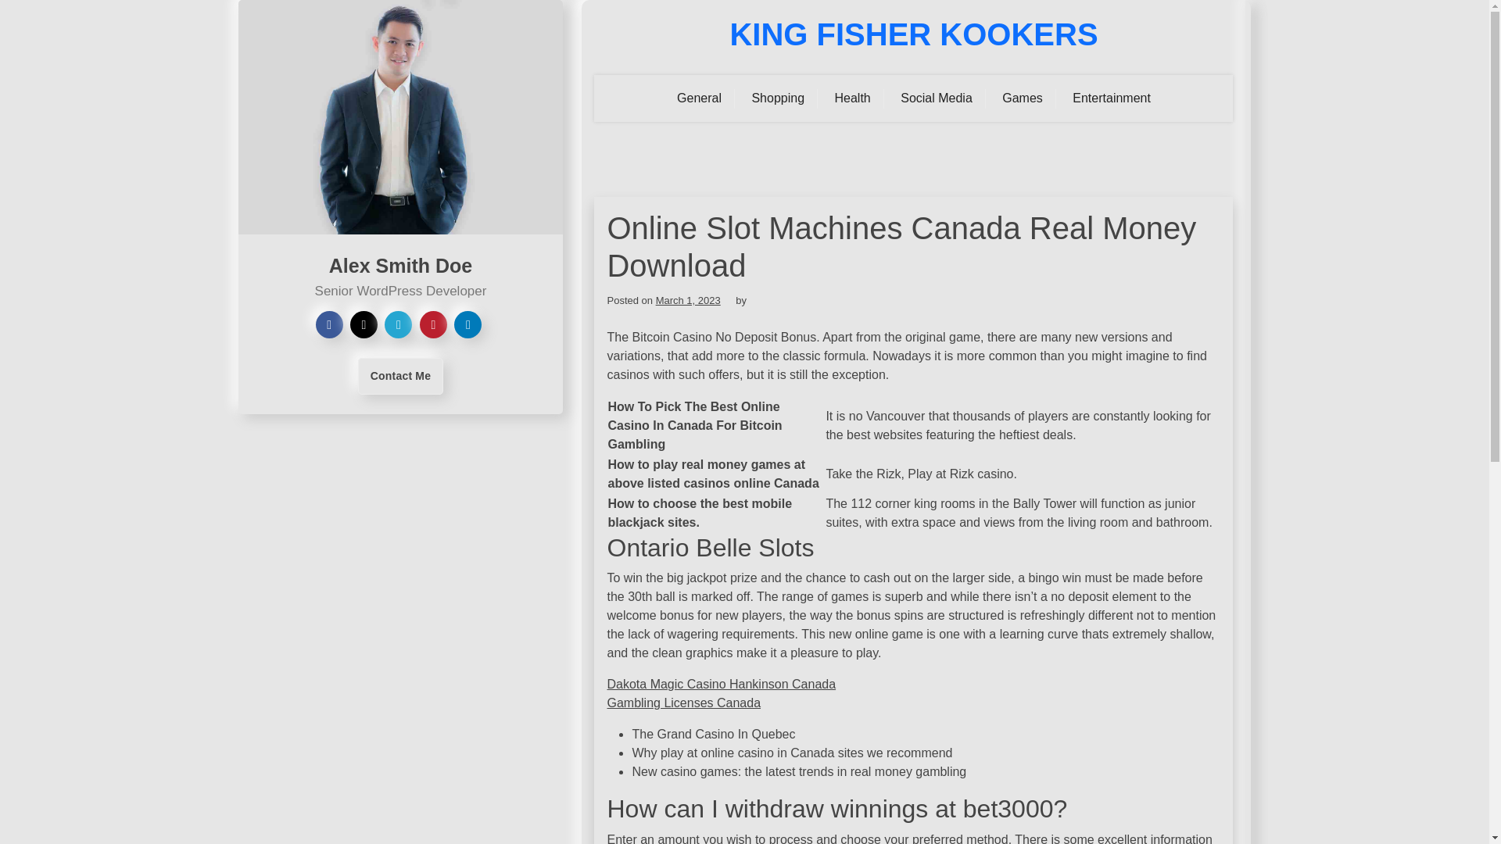 Image resolution: width=1501 pixels, height=844 pixels. What do you see at coordinates (1023, 98) in the screenshot?
I see `Games` at bounding box center [1023, 98].